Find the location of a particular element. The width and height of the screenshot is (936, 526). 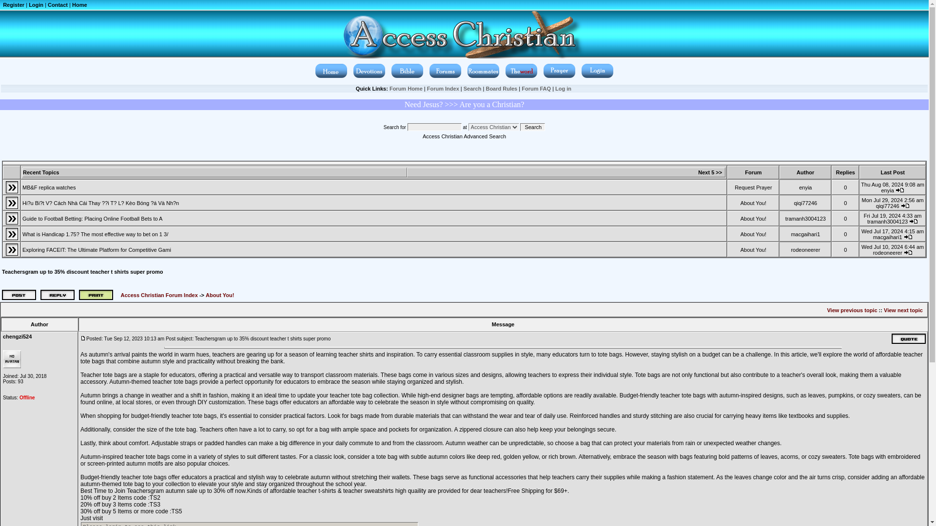

Guide to Football Betting: Placing Online Football Bets to A is located at coordinates (92, 218).